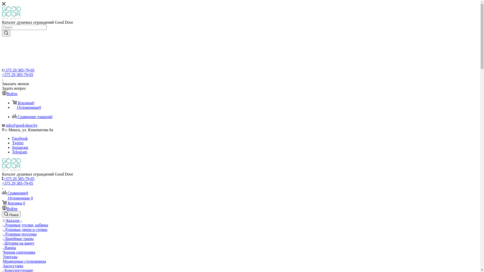 The image size is (484, 272). What do you see at coordinates (20, 139) in the screenshot?
I see `Facebook` at bounding box center [20, 139].